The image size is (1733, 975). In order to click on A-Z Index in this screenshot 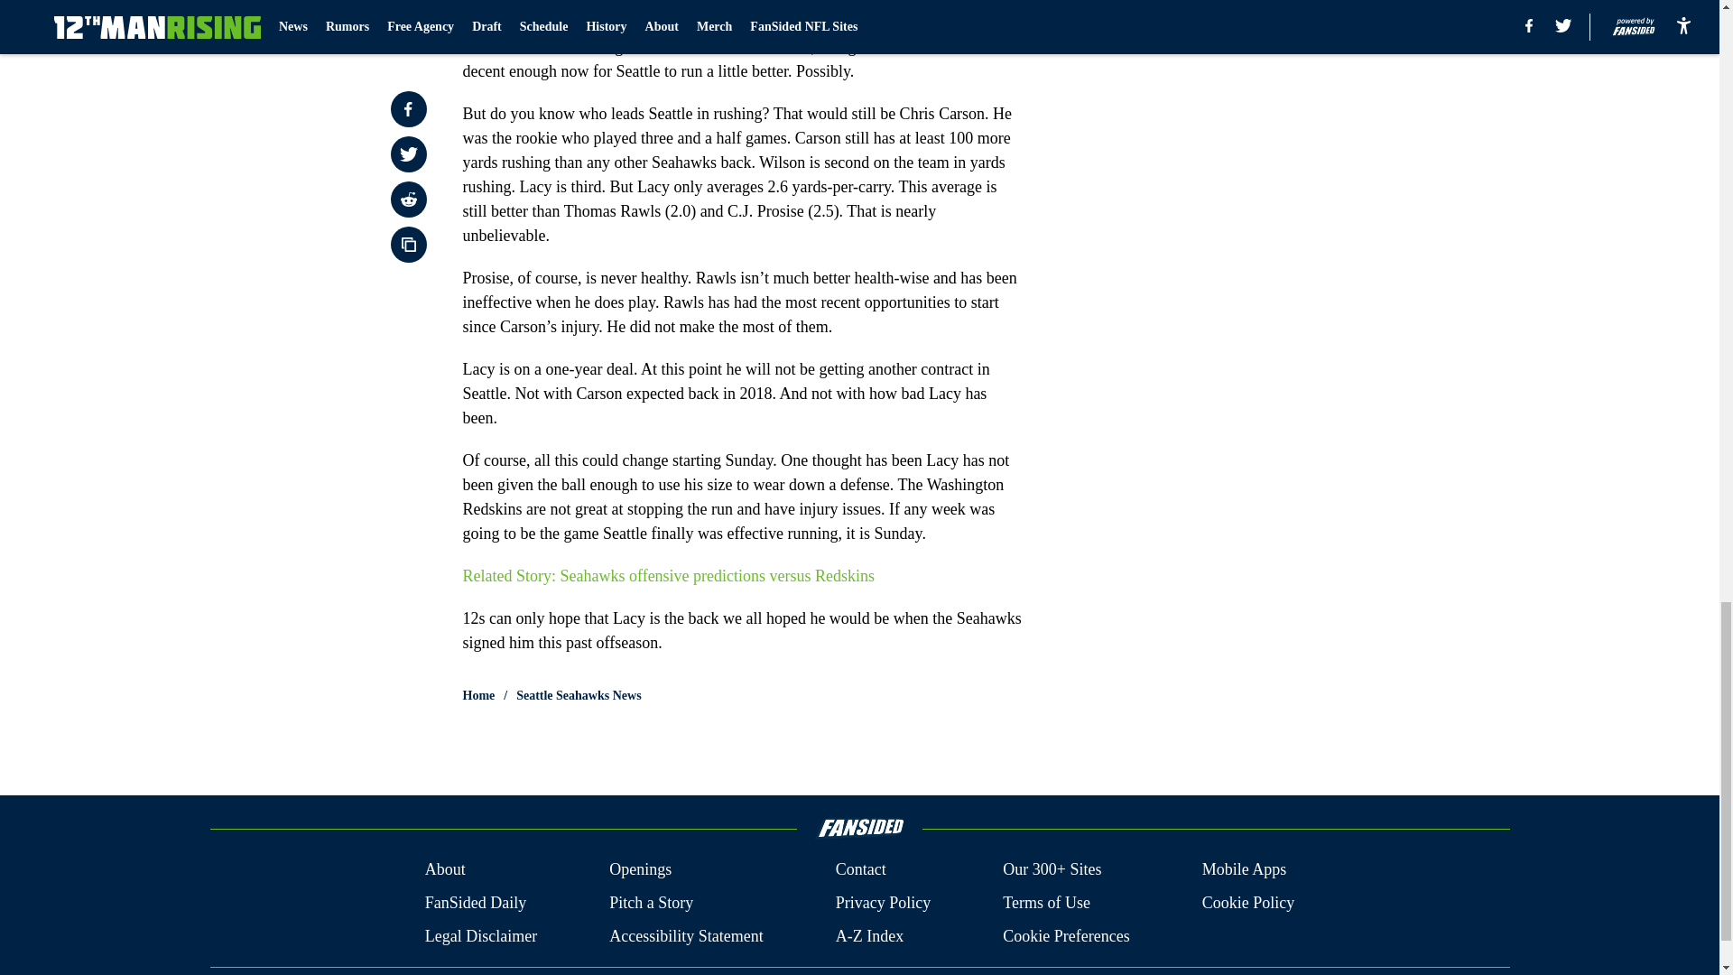, I will do `click(868, 935)`.